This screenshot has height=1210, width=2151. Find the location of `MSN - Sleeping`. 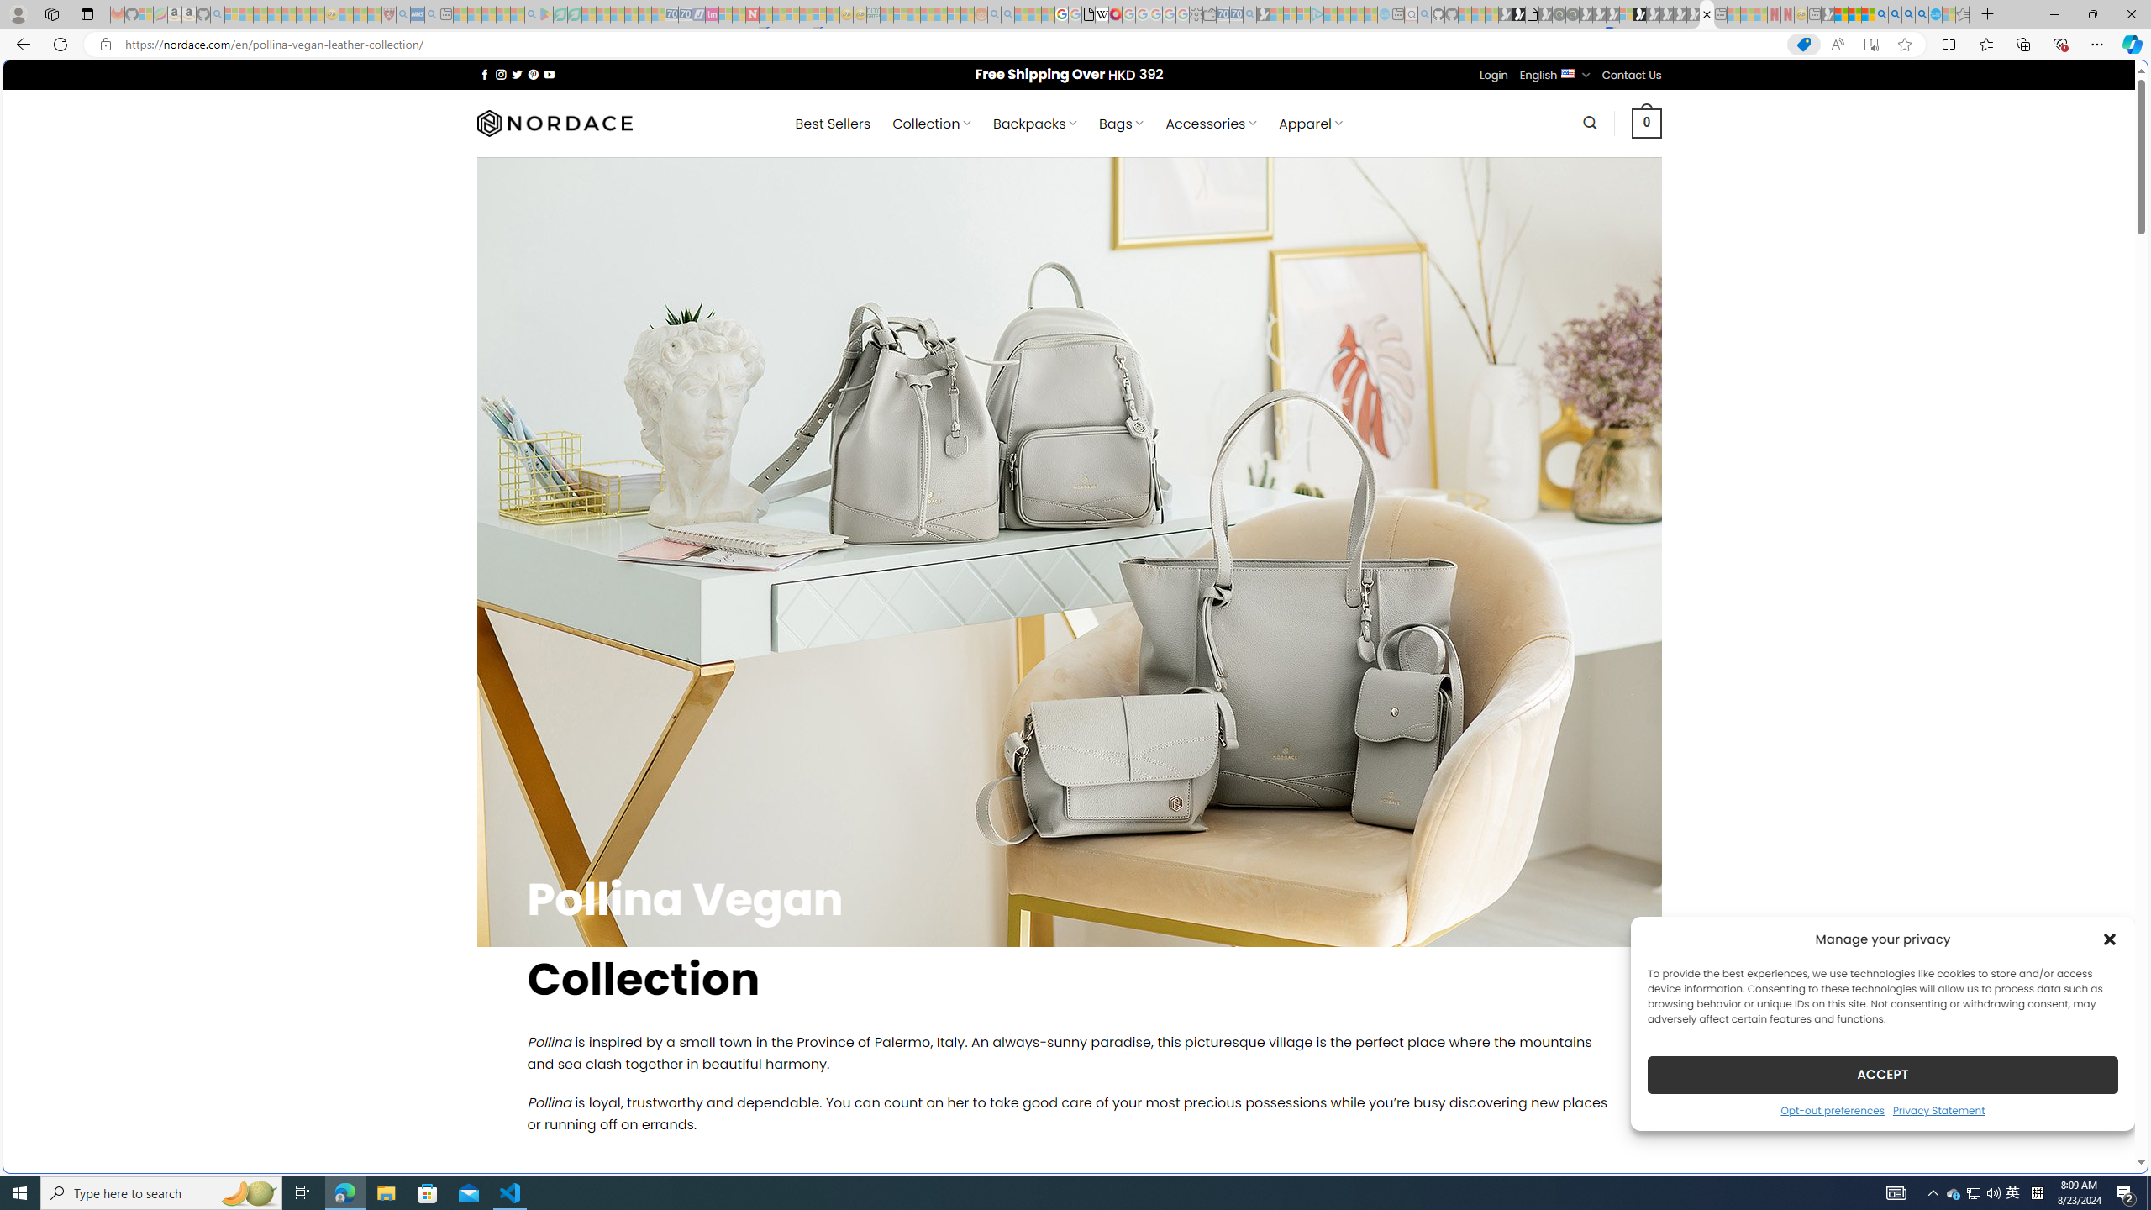

MSN - Sleeping is located at coordinates (1827, 14).